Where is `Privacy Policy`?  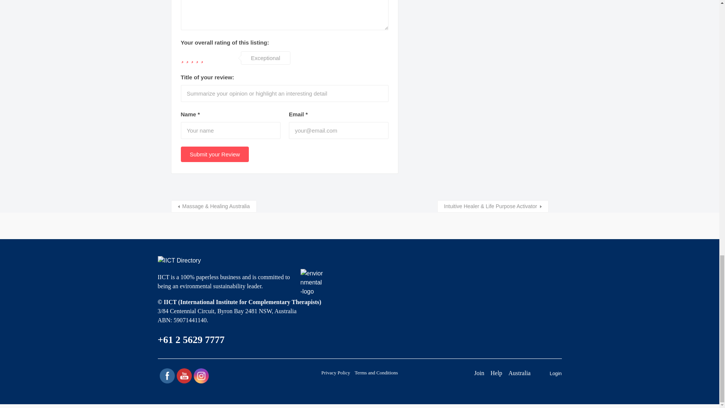
Privacy Policy is located at coordinates (335, 372).